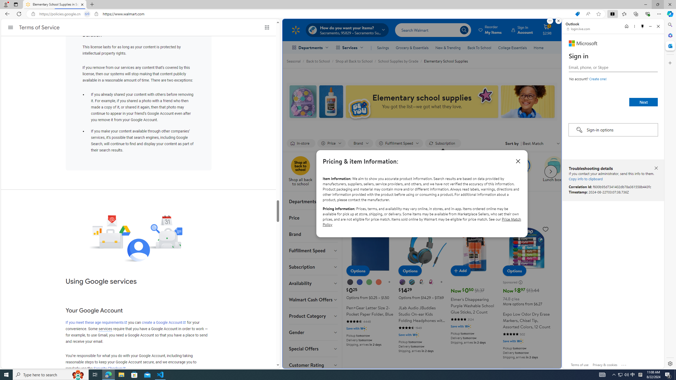 The width and height of the screenshot is (676, 380). Describe the element at coordinates (598, 79) in the screenshot. I see `Create a Microsoft account` at that location.